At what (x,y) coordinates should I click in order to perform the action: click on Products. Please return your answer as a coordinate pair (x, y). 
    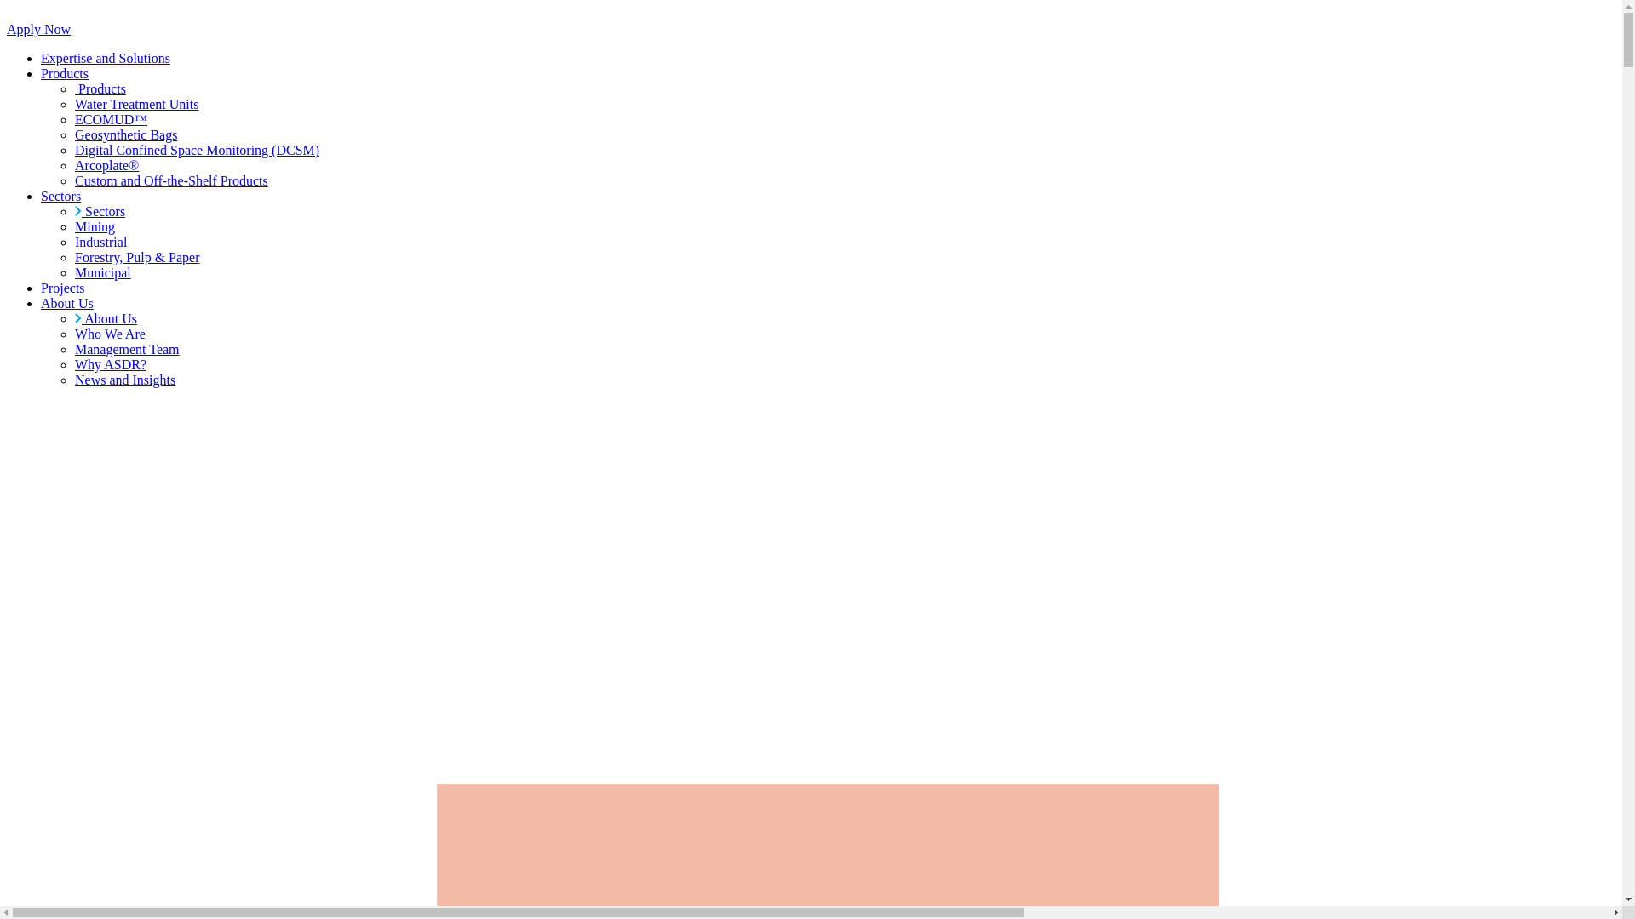
    Looking at the image, I should click on (100, 88).